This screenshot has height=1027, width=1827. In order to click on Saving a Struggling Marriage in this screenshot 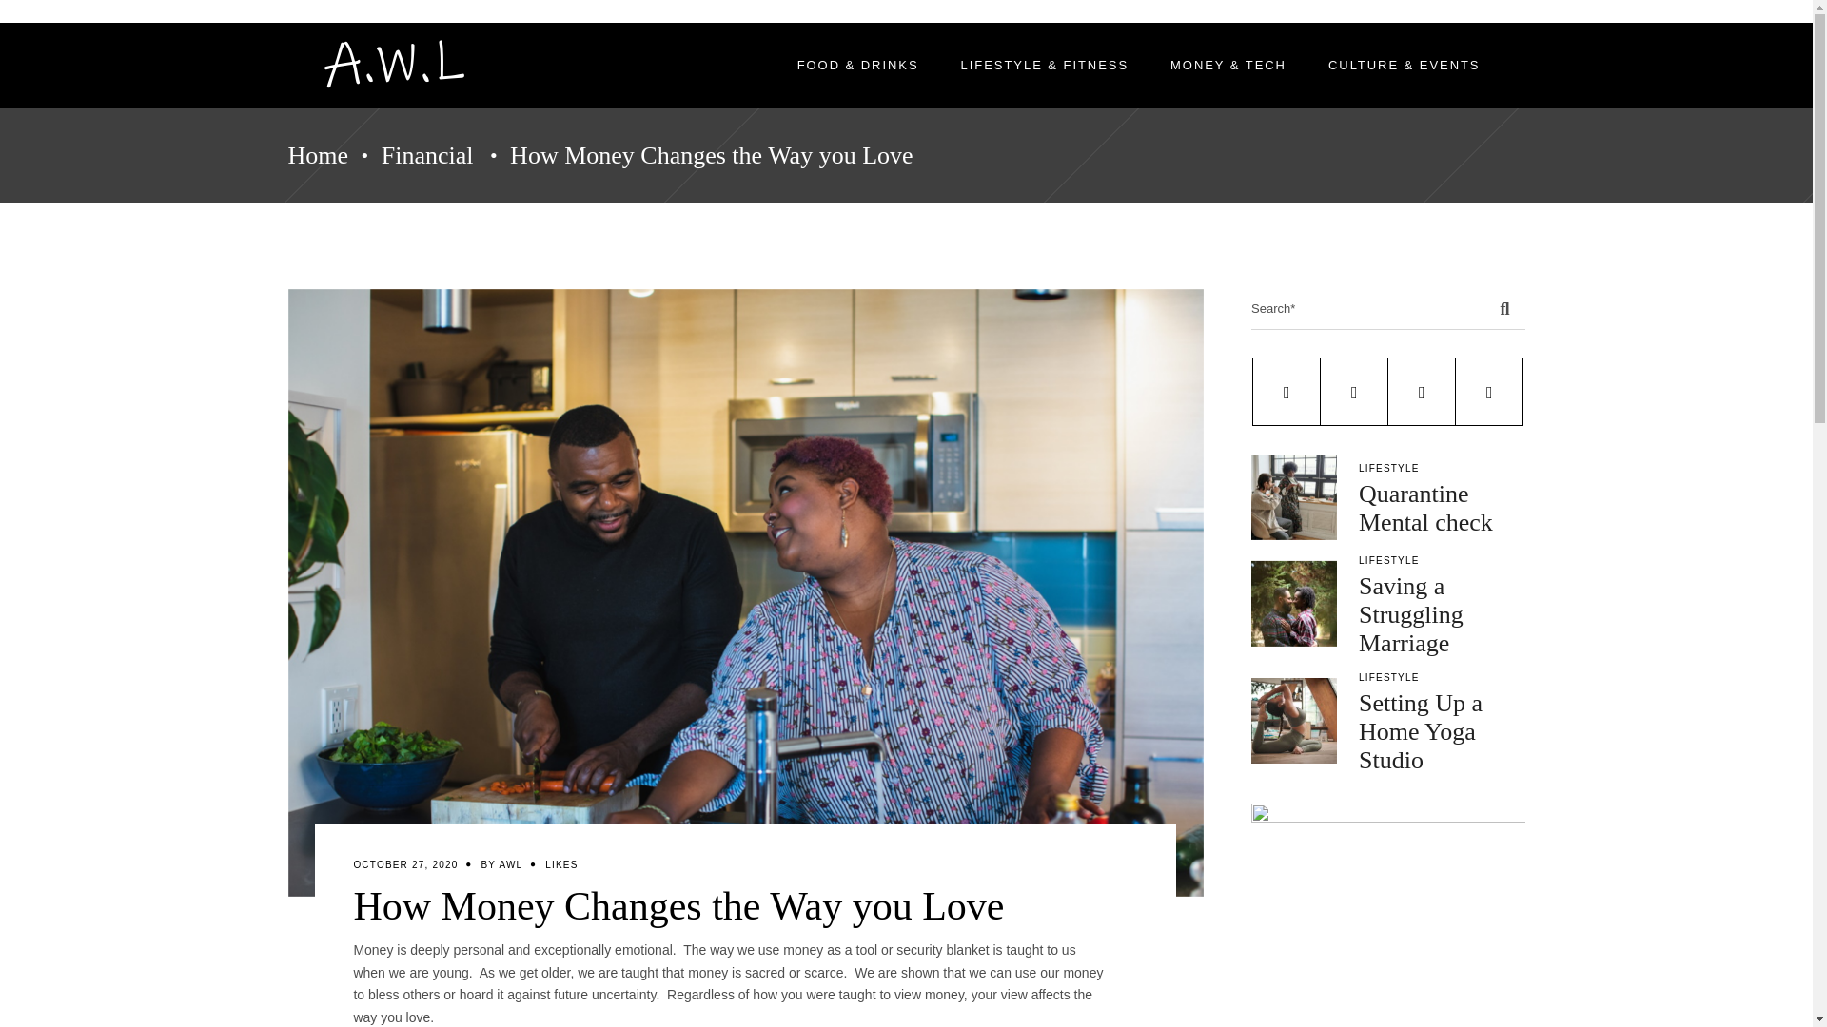, I will do `click(1410, 614)`.